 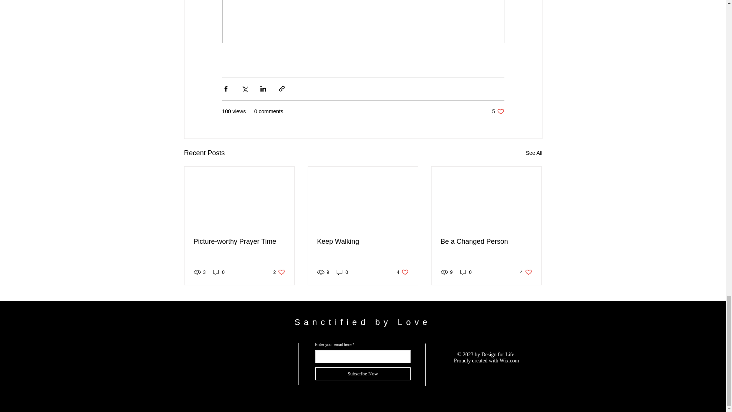 I want to click on 0, so click(x=219, y=272).